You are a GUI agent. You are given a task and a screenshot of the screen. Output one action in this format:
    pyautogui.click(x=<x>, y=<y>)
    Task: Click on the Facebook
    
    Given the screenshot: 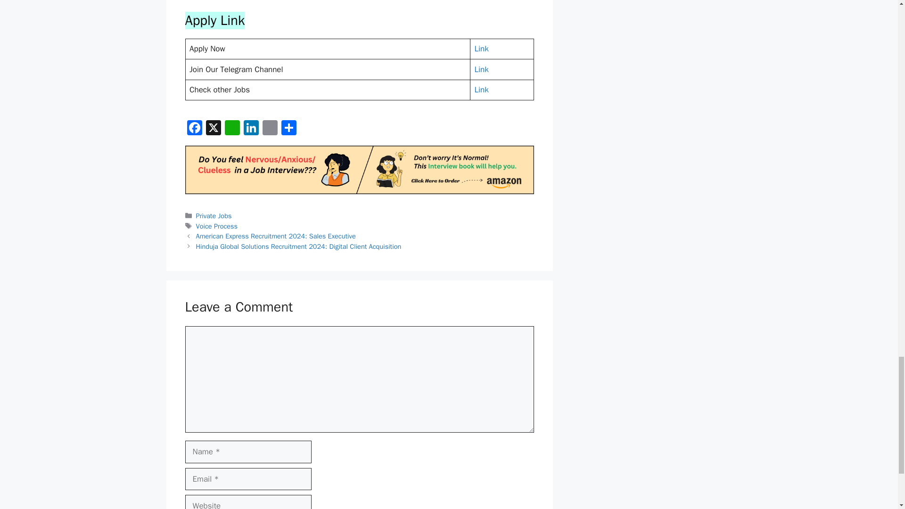 What is the action you would take?
    pyautogui.click(x=194, y=129)
    